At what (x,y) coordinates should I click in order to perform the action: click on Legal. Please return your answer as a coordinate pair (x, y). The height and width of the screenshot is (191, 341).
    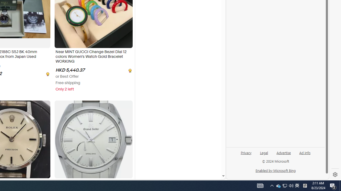
    Looking at the image, I should click on (264, 152).